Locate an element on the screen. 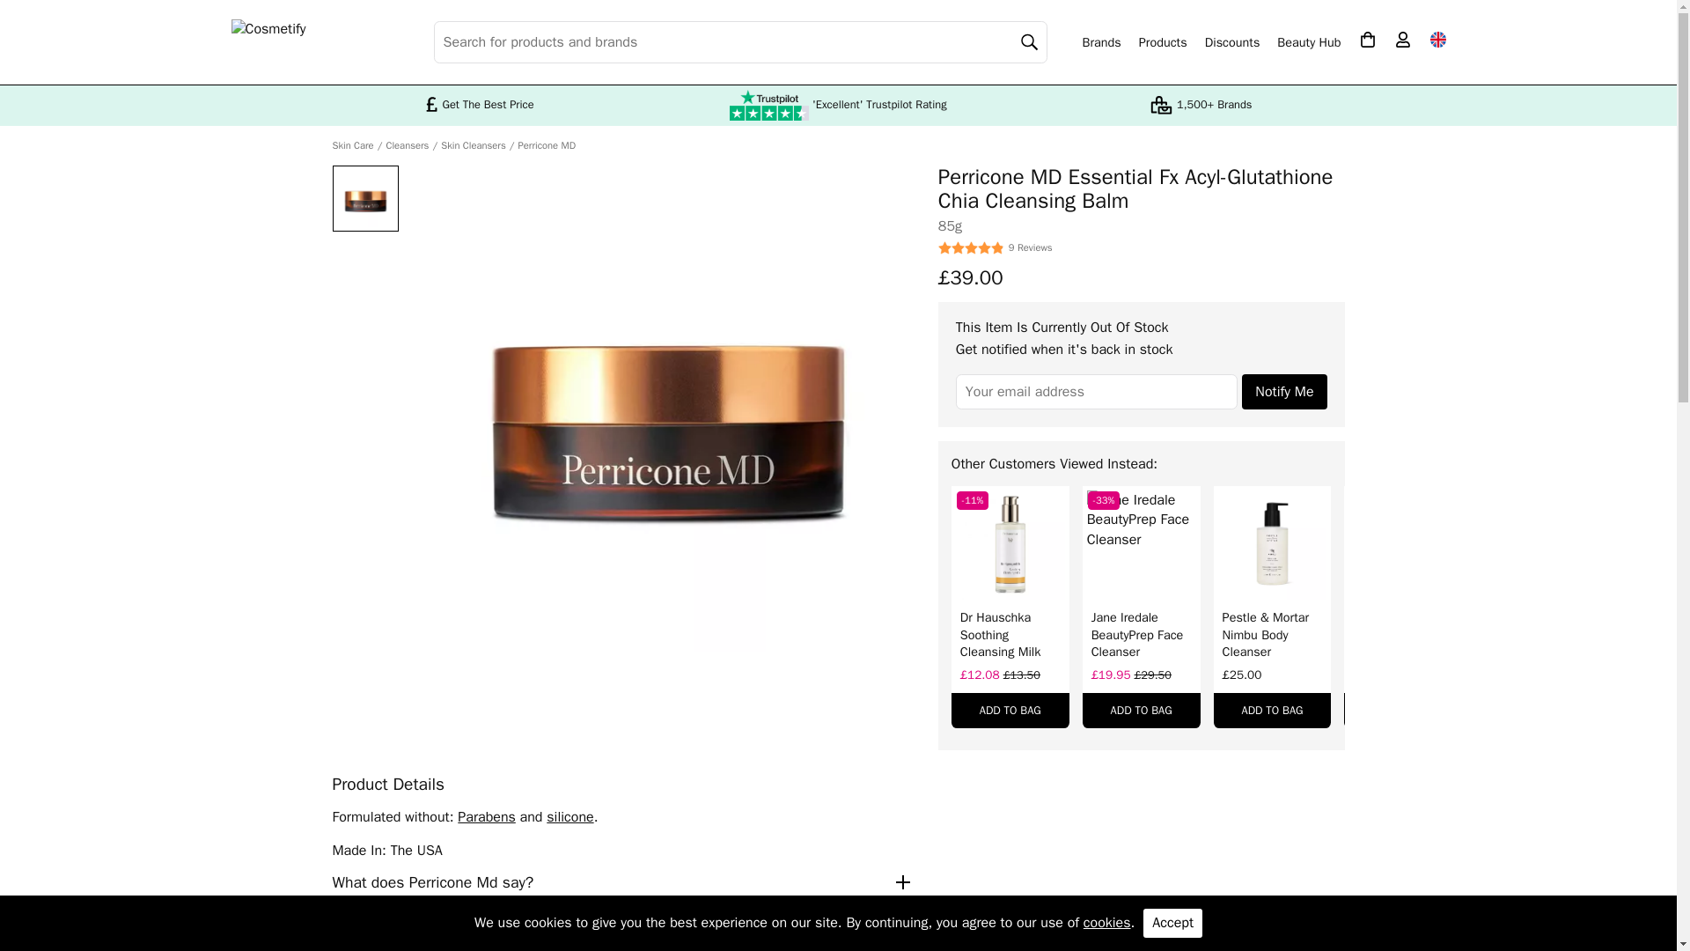 The height and width of the screenshot is (951, 1690). Brands is located at coordinates (1102, 42).